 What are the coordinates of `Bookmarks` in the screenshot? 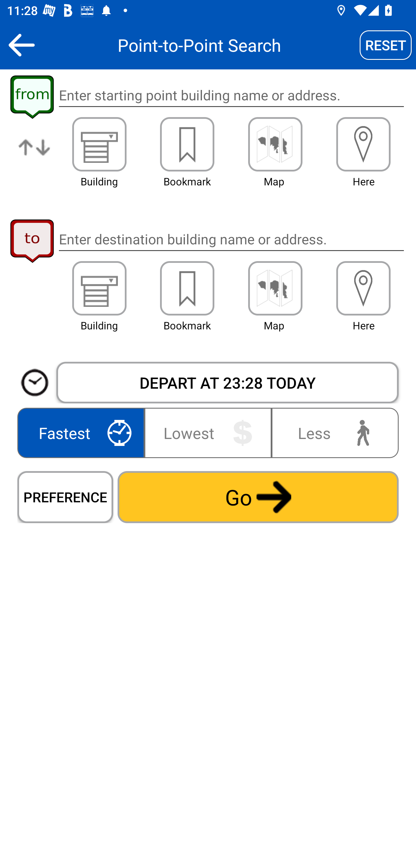 It's located at (187, 288).